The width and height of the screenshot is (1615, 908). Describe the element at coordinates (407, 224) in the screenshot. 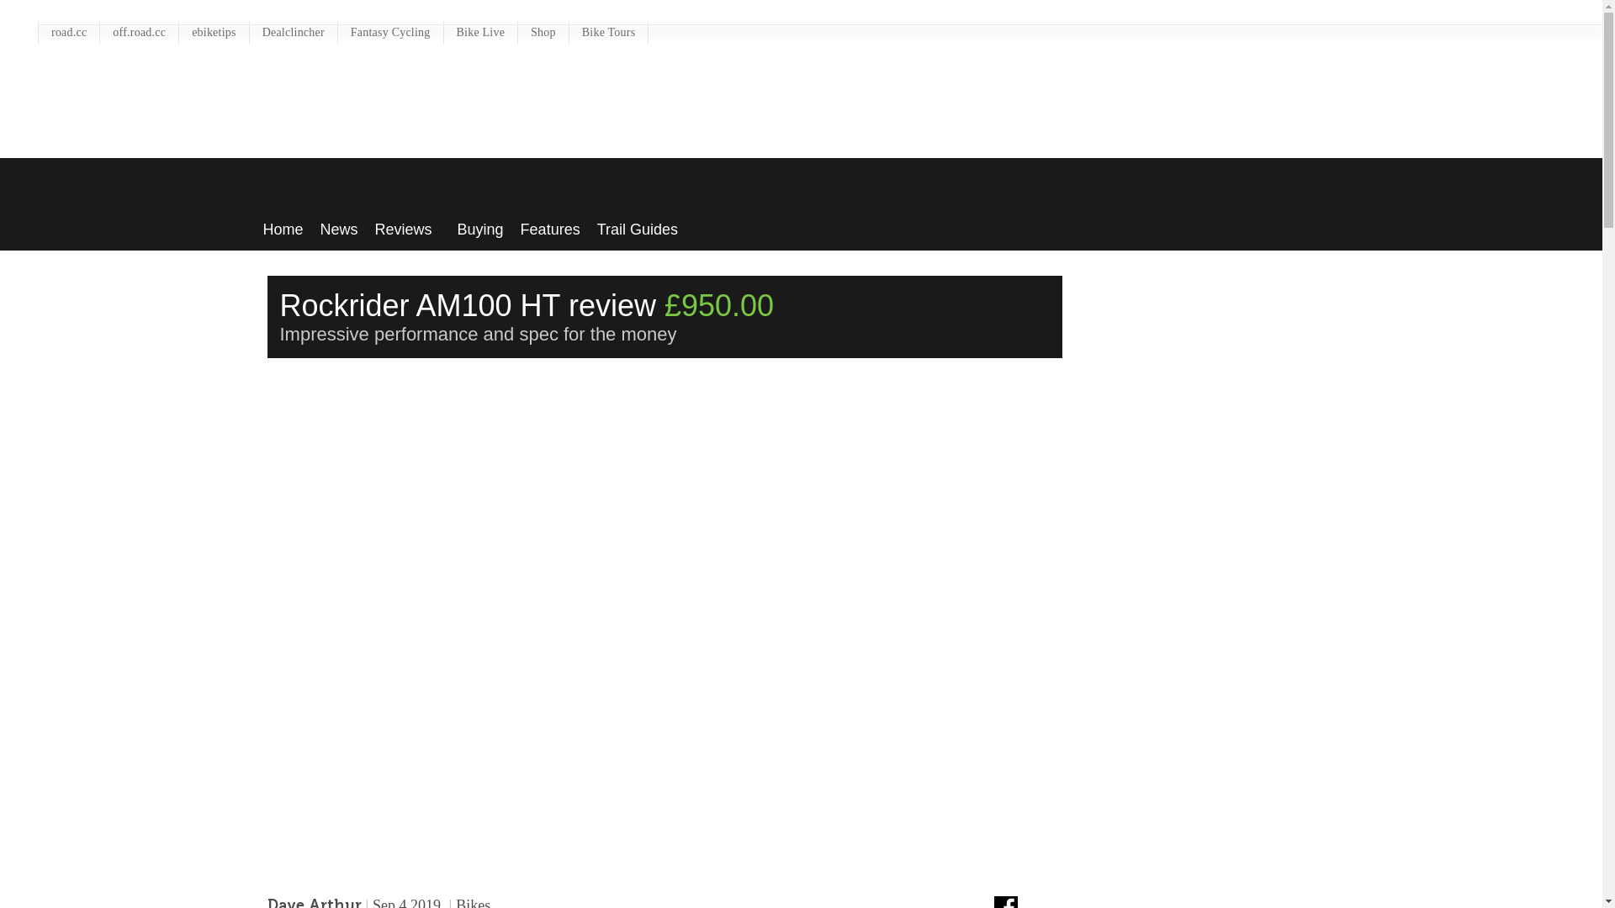

I see `Reviews` at that location.